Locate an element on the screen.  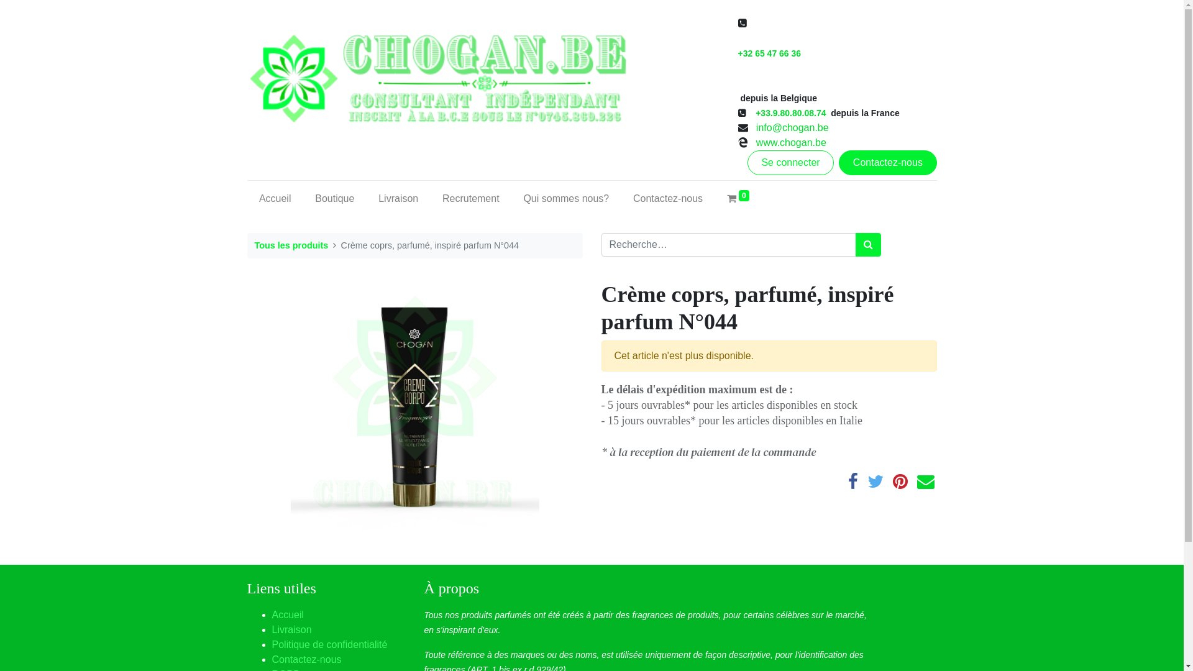
  www.chogan.be is located at coordinates (788, 143).